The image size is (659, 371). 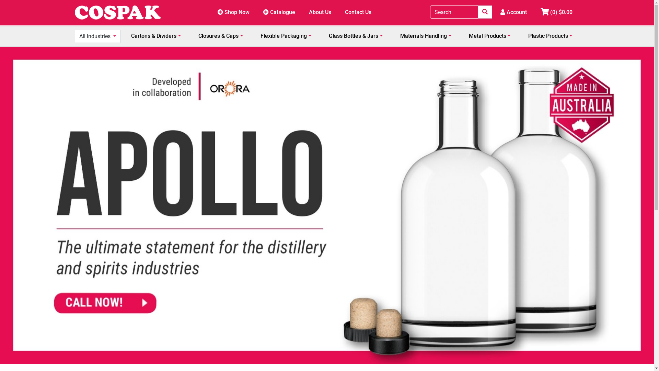 I want to click on Account, so click(x=513, y=13).